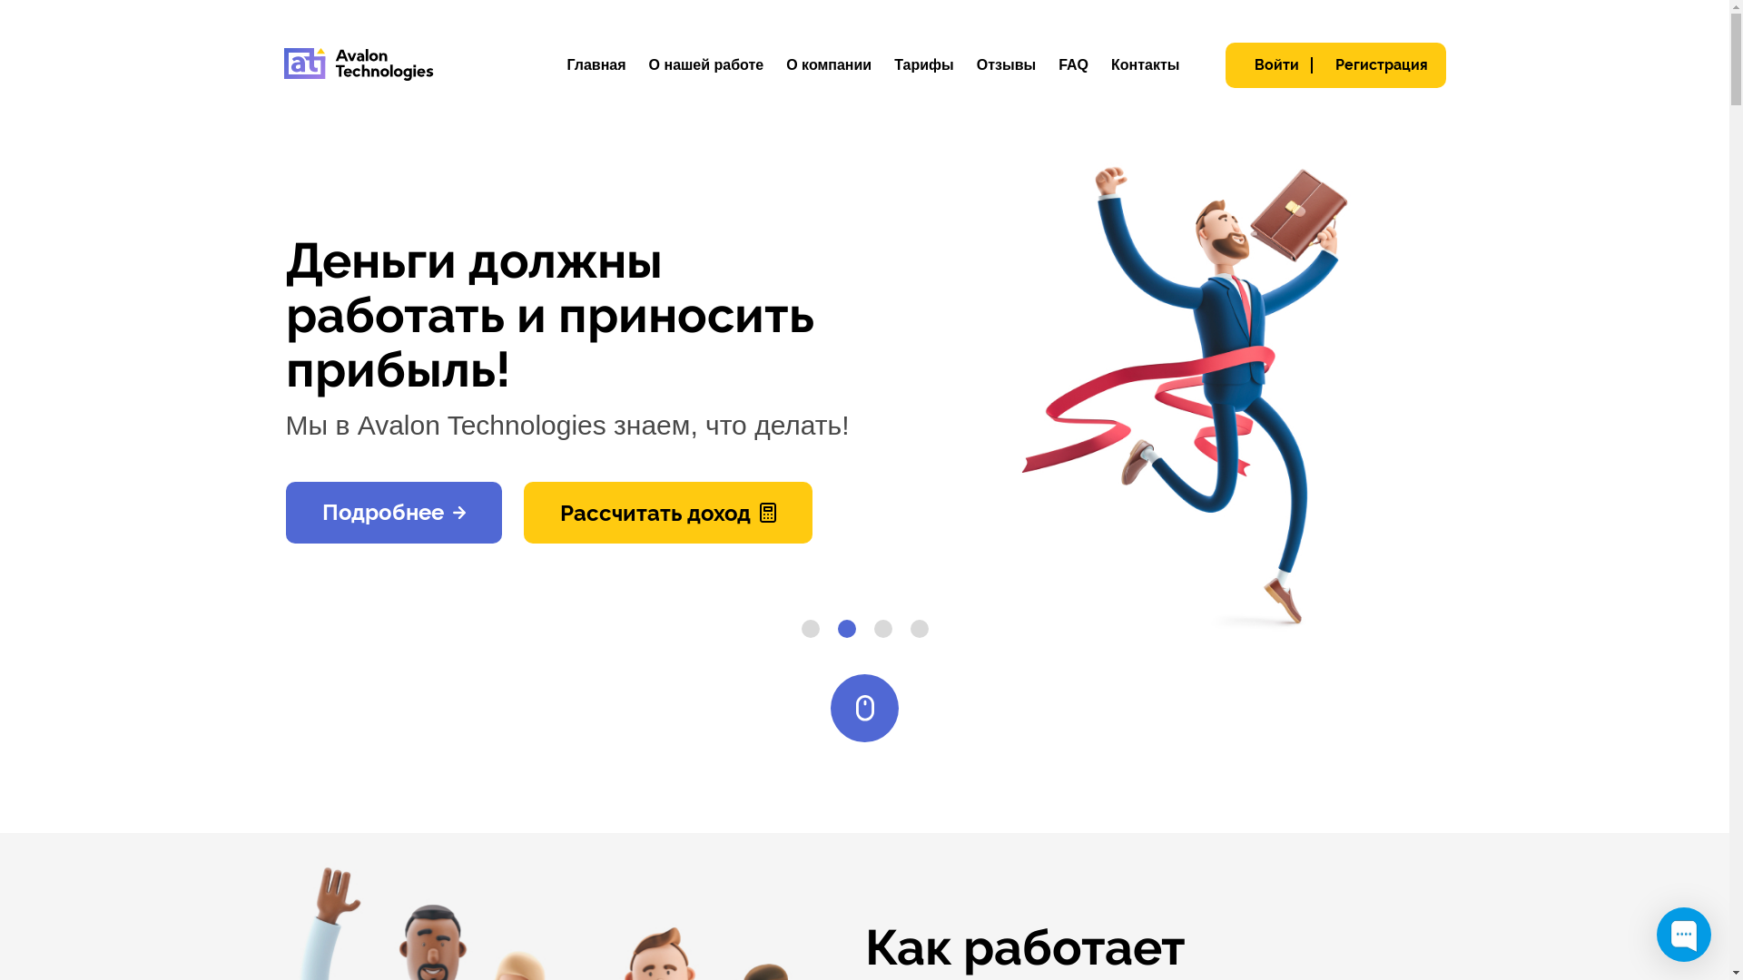 The width and height of the screenshot is (1743, 980). I want to click on 3, so click(882, 629).